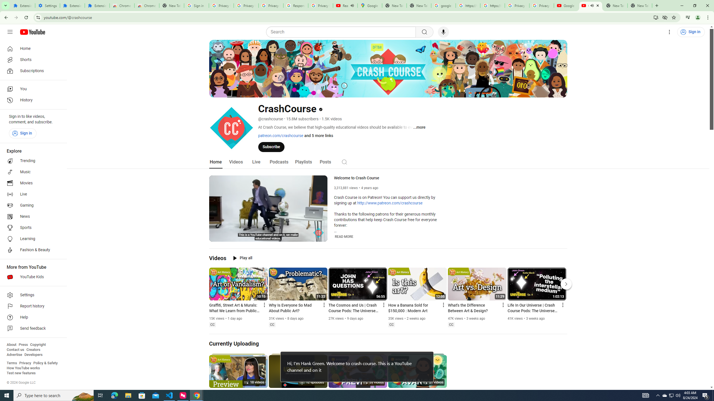  I want to click on YouTube Kids, so click(32, 277).